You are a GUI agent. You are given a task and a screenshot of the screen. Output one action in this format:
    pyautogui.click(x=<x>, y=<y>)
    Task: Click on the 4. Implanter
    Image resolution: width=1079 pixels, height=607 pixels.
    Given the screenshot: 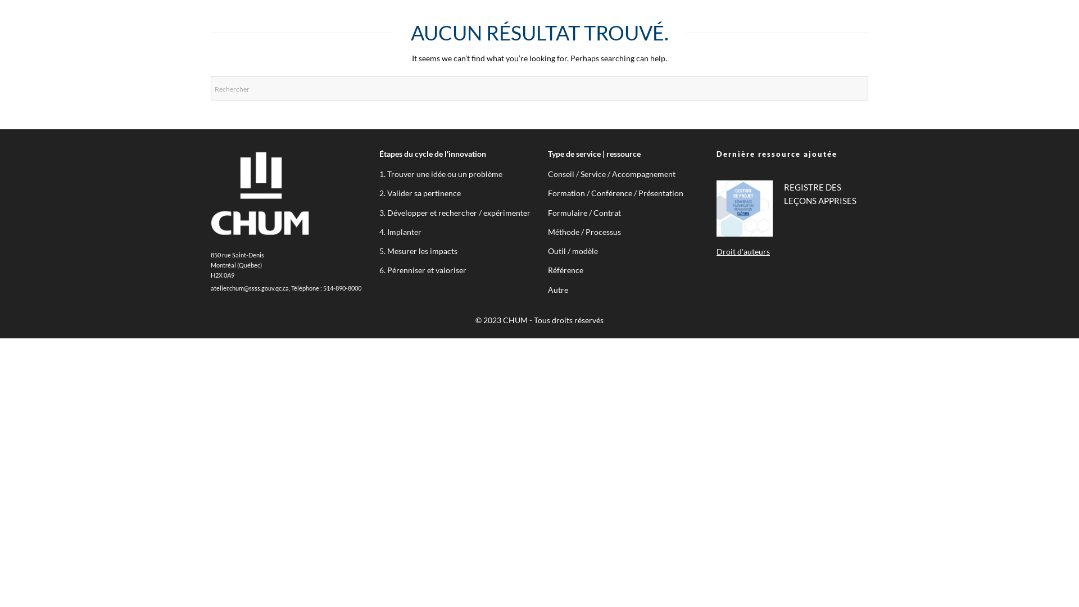 What is the action you would take?
    pyautogui.click(x=400, y=232)
    